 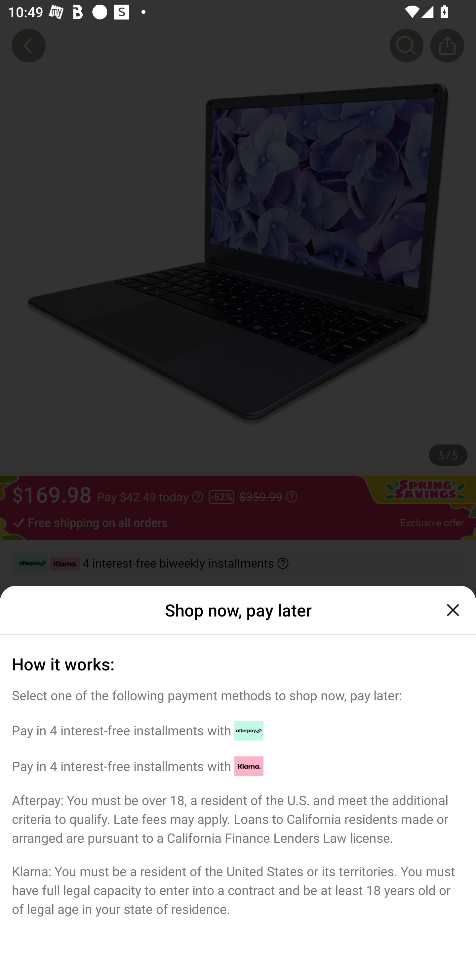 I want to click on close, so click(x=452, y=610).